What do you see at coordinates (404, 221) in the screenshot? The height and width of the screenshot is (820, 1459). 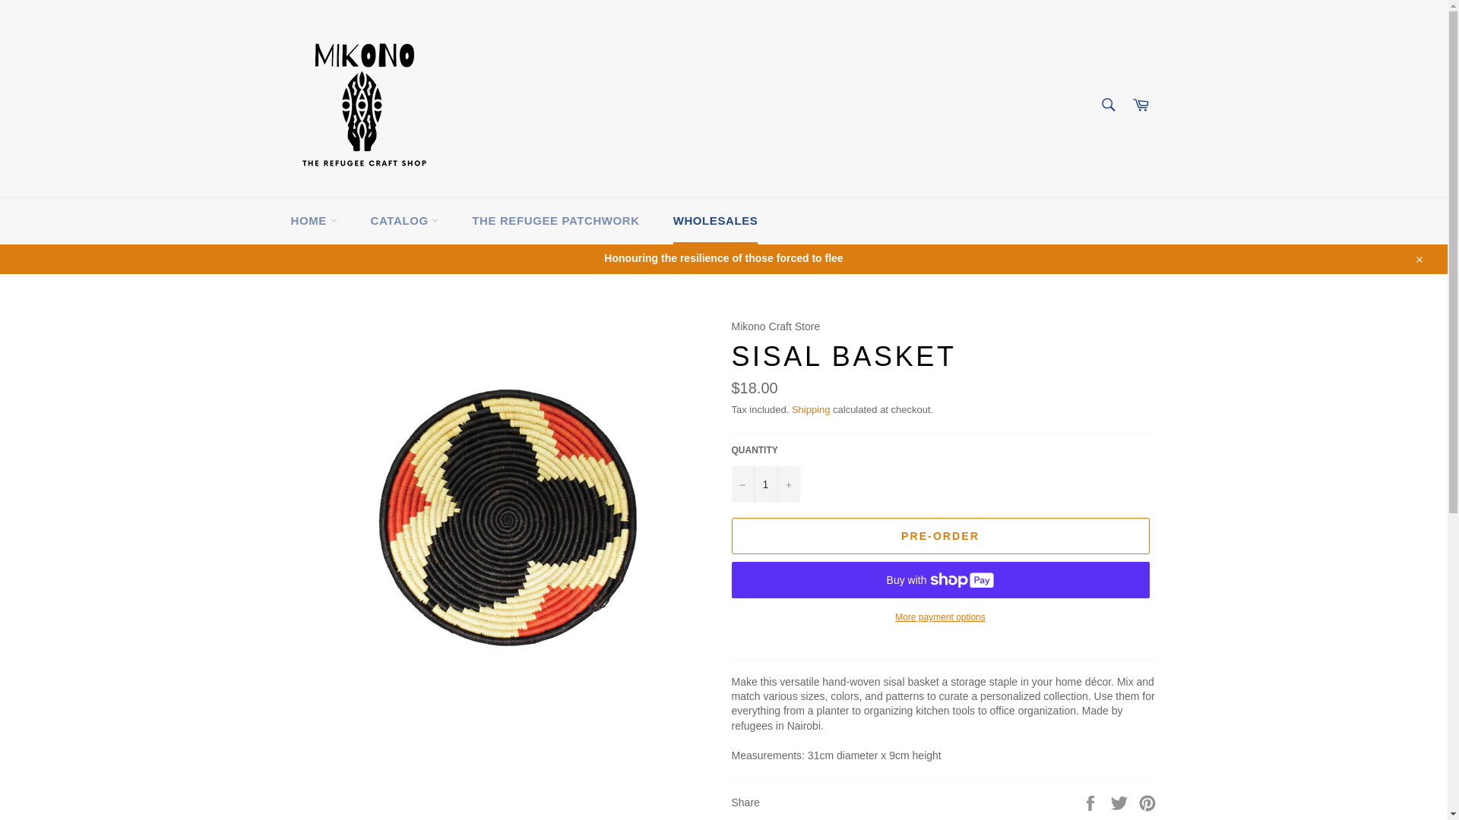 I see `CATALOG` at bounding box center [404, 221].